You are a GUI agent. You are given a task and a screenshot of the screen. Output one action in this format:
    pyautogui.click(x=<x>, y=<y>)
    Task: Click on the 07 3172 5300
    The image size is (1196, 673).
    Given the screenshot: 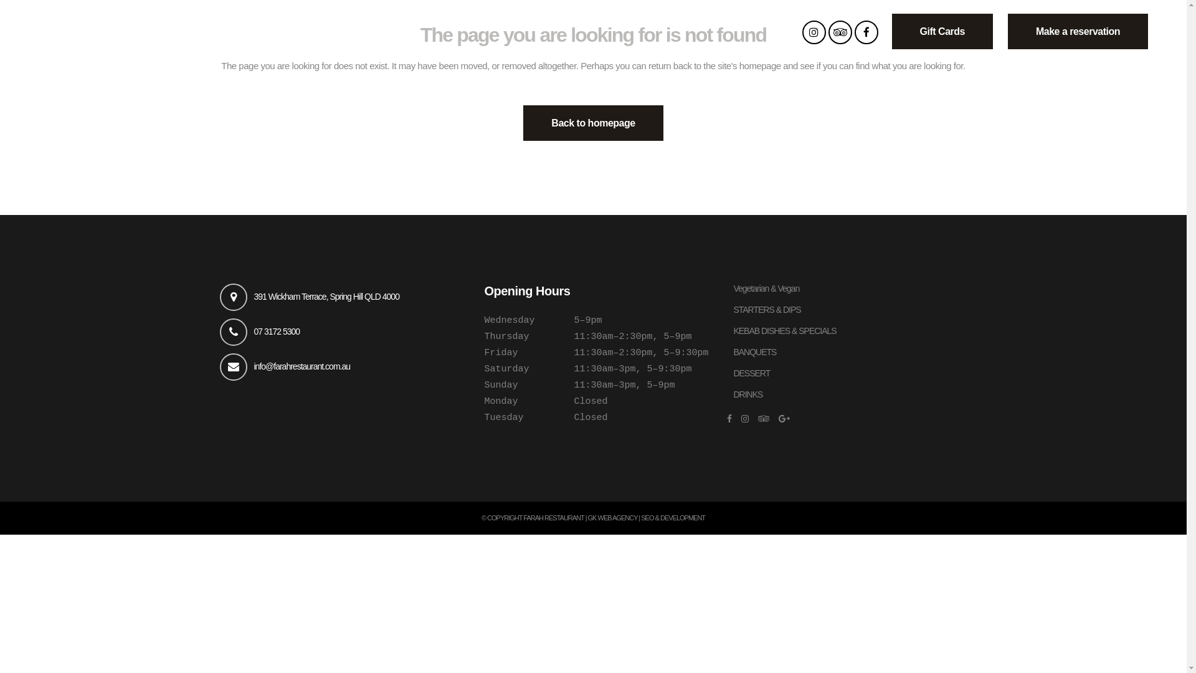 What is the action you would take?
    pyautogui.click(x=277, y=332)
    